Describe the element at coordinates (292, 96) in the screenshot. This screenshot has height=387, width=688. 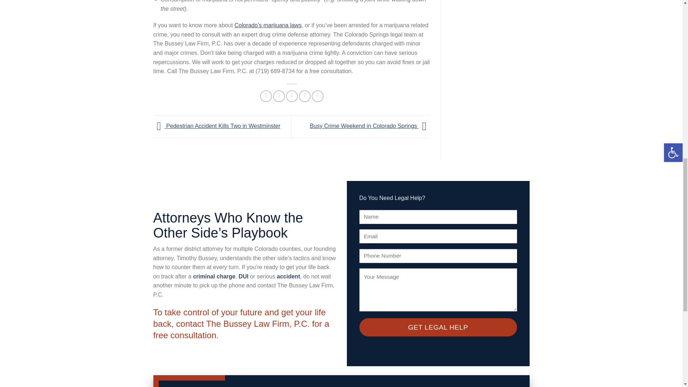
I see `Email to a Friend` at that location.